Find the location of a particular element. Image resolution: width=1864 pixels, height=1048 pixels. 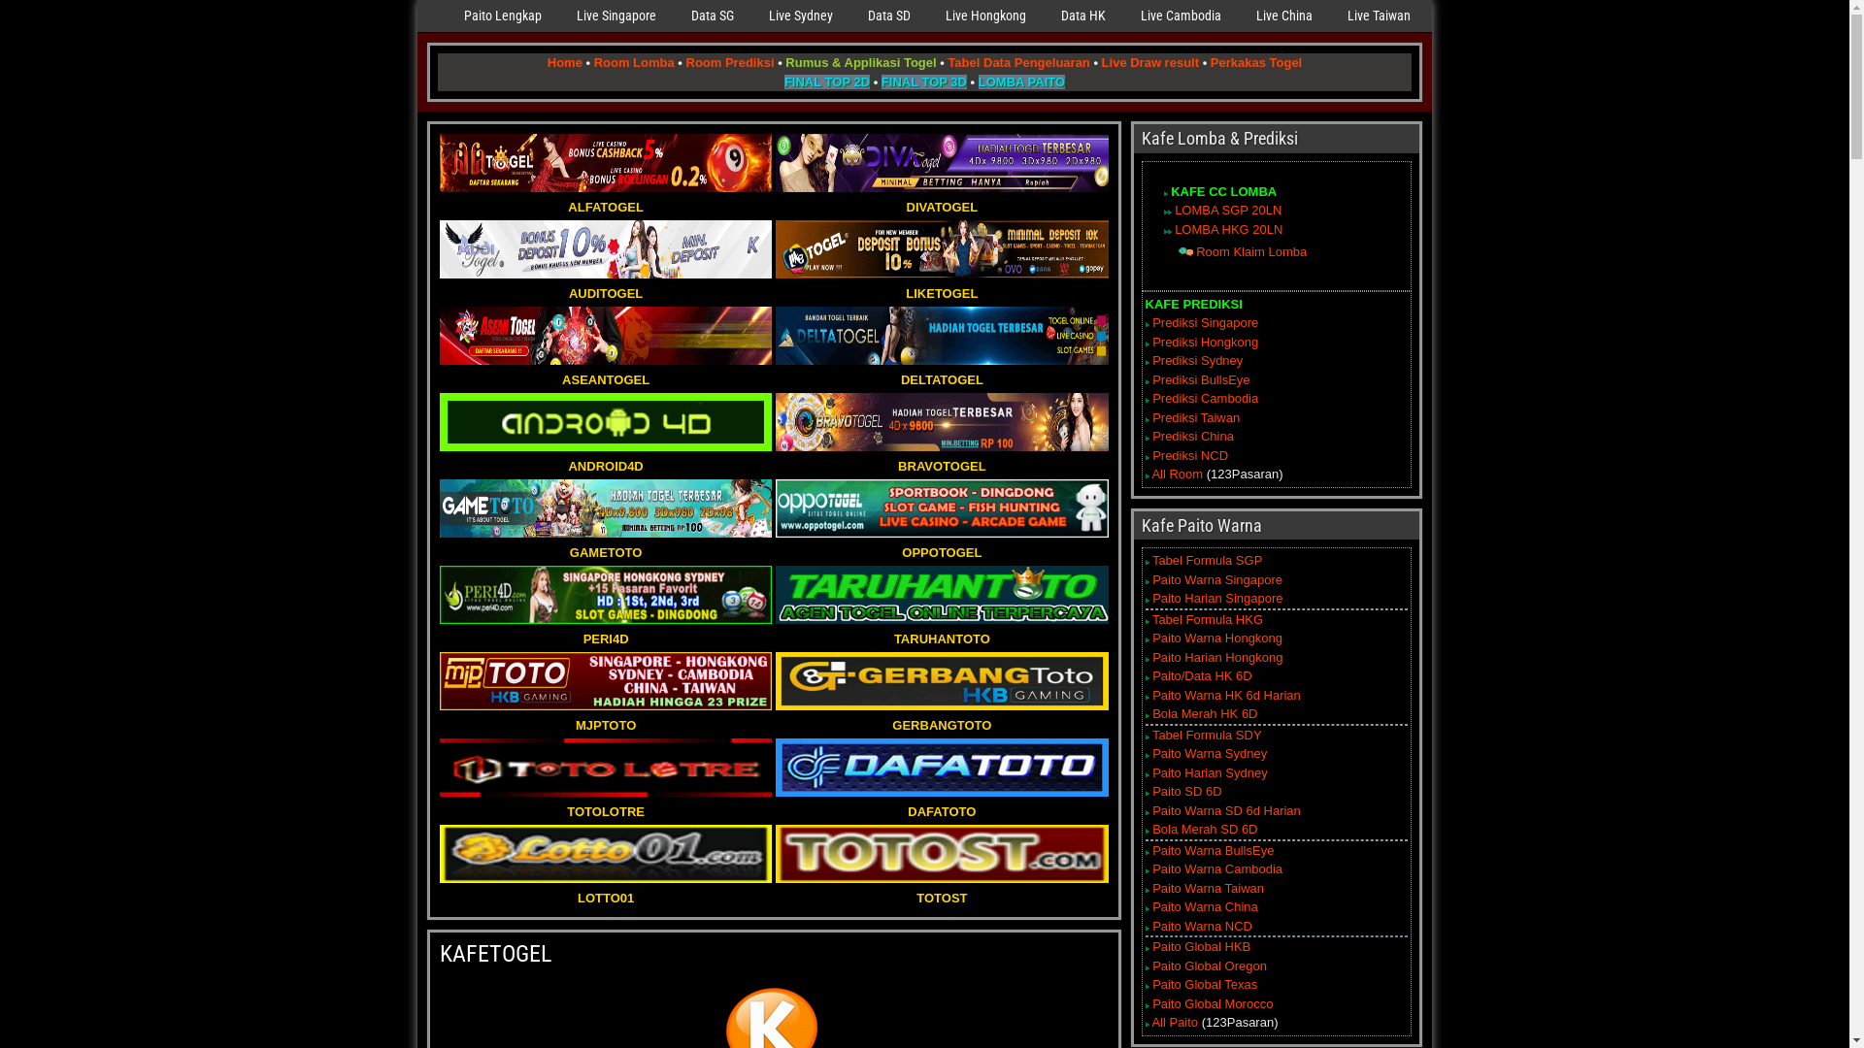

Live Singapore is located at coordinates (616, 16).